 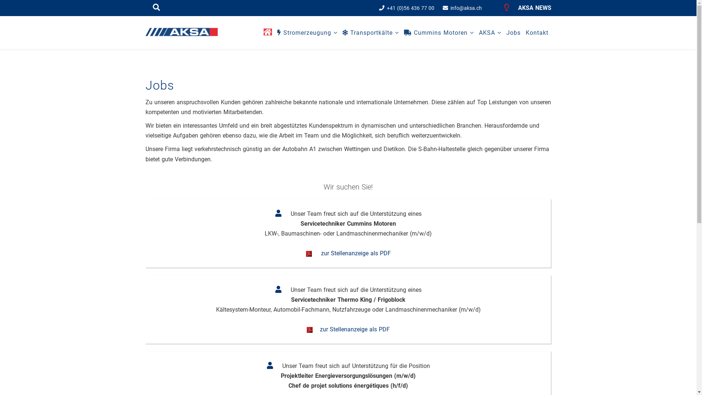 I want to click on zur Stellenanzeige als PDF, so click(x=348, y=253).